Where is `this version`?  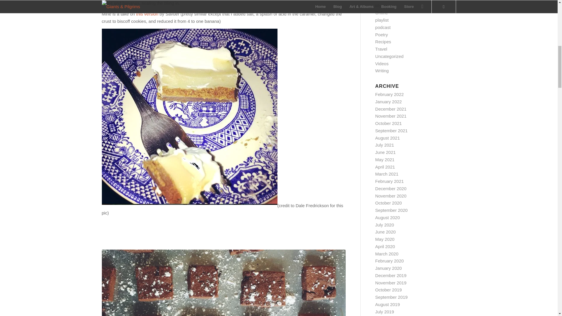 this version is located at coordinates (146, 14).